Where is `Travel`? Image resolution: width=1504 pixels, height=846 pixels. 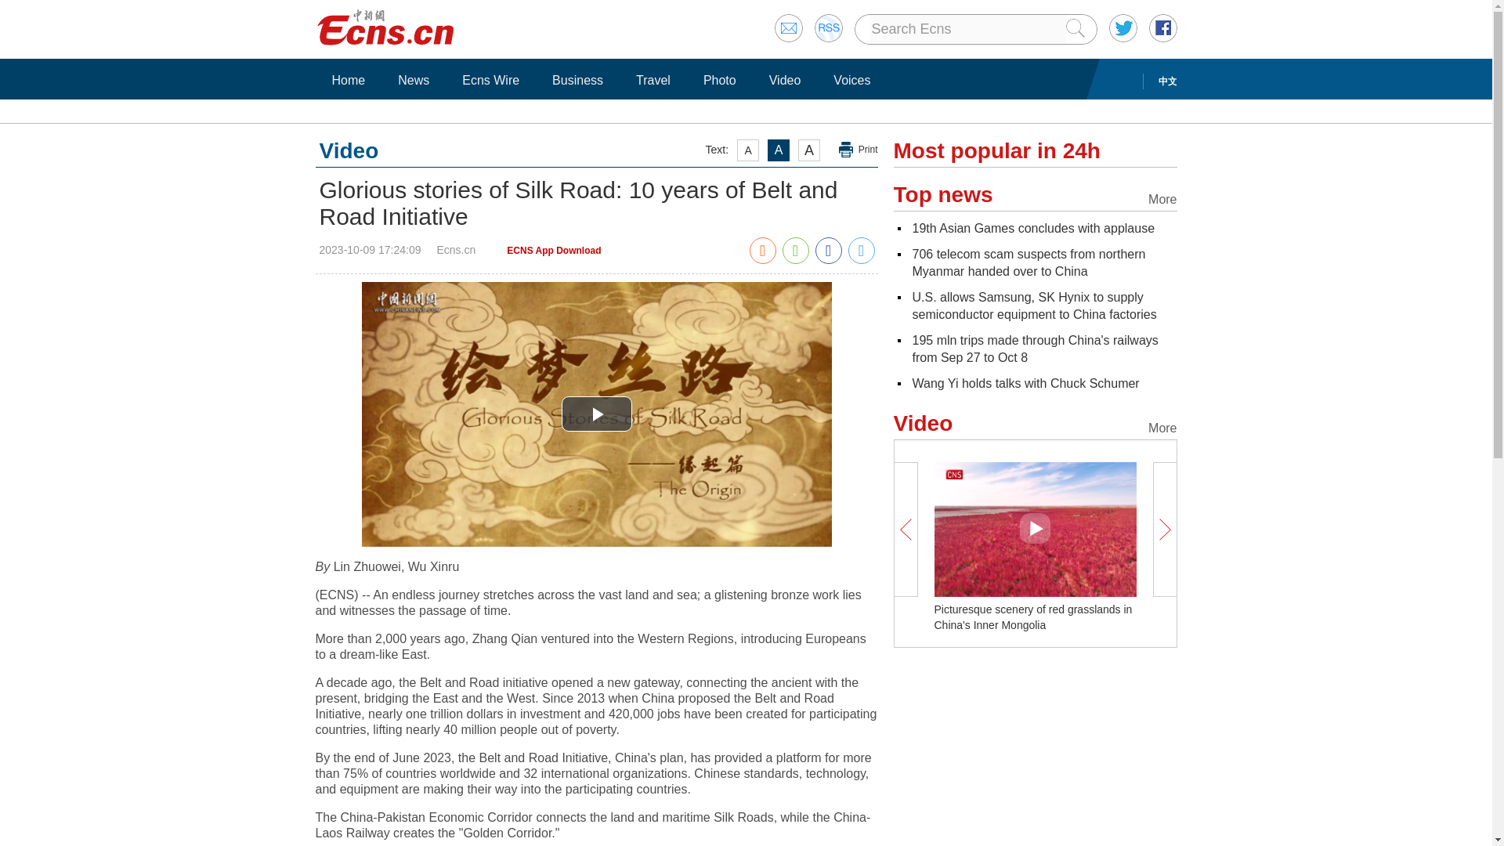 Travel is located at coordinates (653, 80).